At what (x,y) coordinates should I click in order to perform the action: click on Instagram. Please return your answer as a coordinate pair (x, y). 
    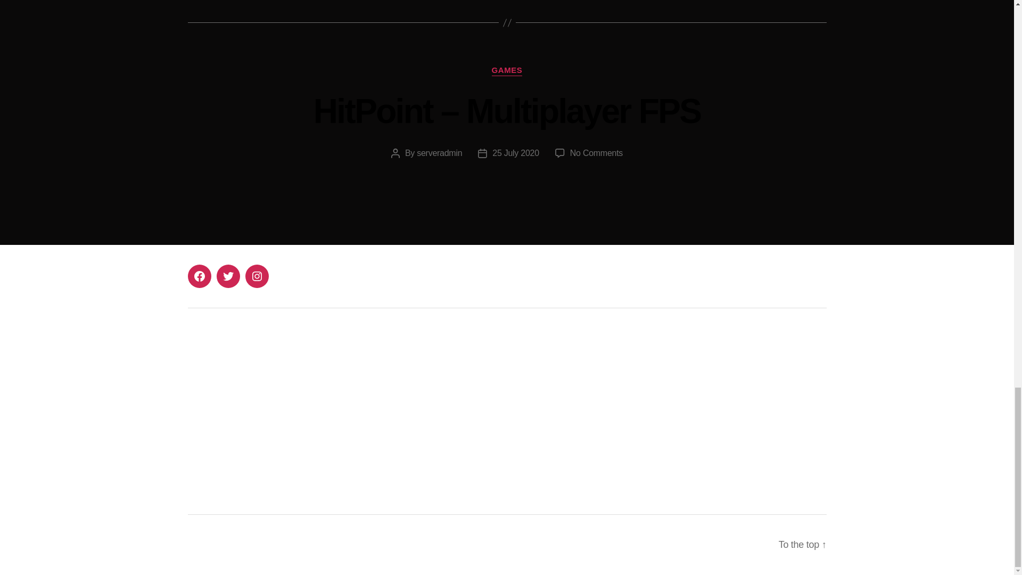
    Looking at the image, I should click on (561, 428).